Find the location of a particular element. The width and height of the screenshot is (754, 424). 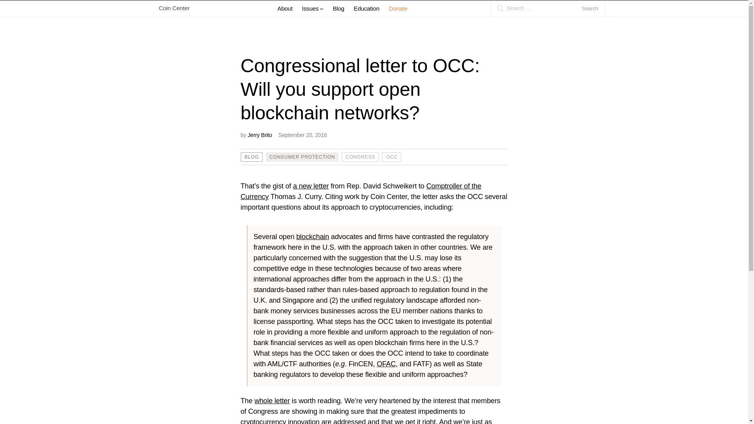

CONGRESS is located at coordinates (360, 157).